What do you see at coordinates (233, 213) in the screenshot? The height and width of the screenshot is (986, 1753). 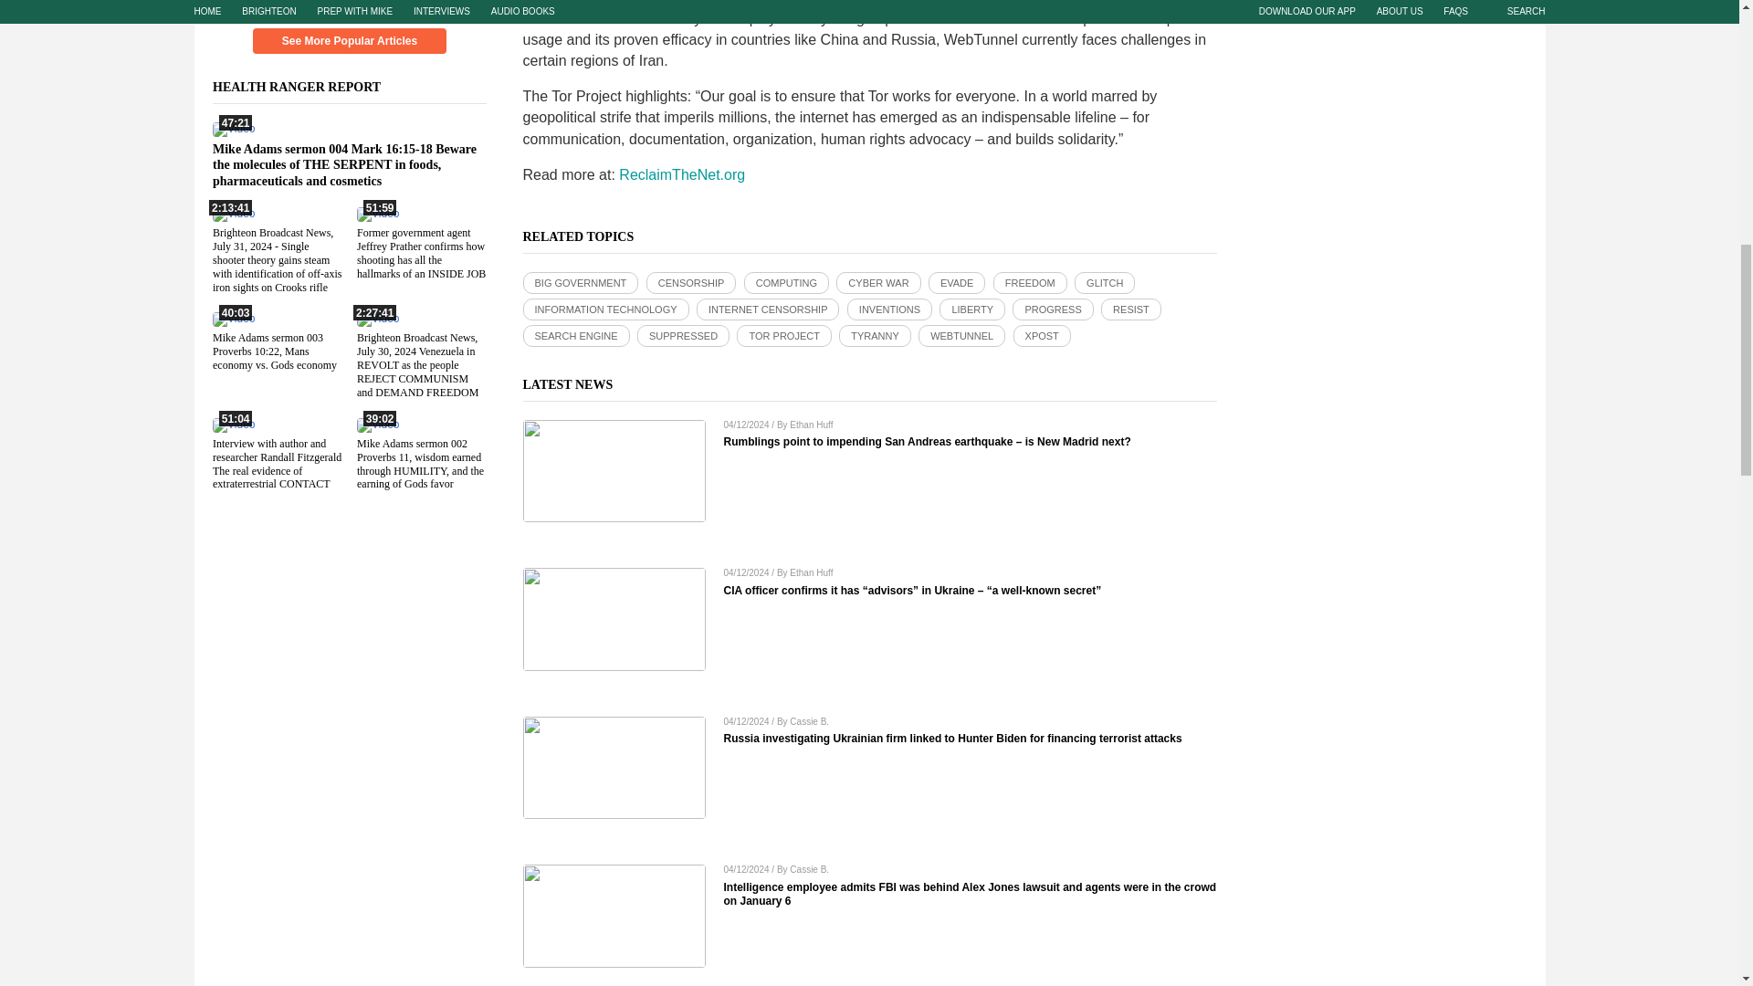 I see `2:13:41` at bounding box center [233, 213].